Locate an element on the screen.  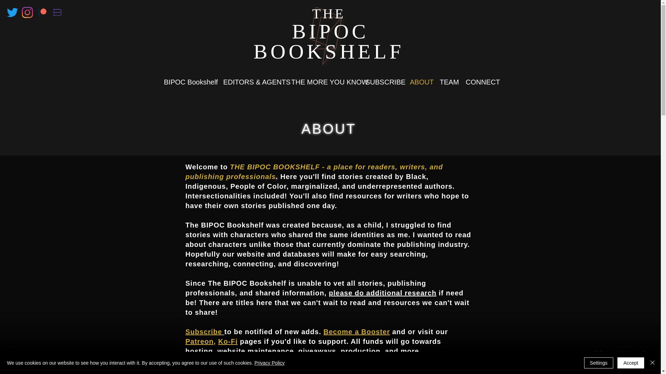
BOOKSHELF is located at coordinates (329, 51).